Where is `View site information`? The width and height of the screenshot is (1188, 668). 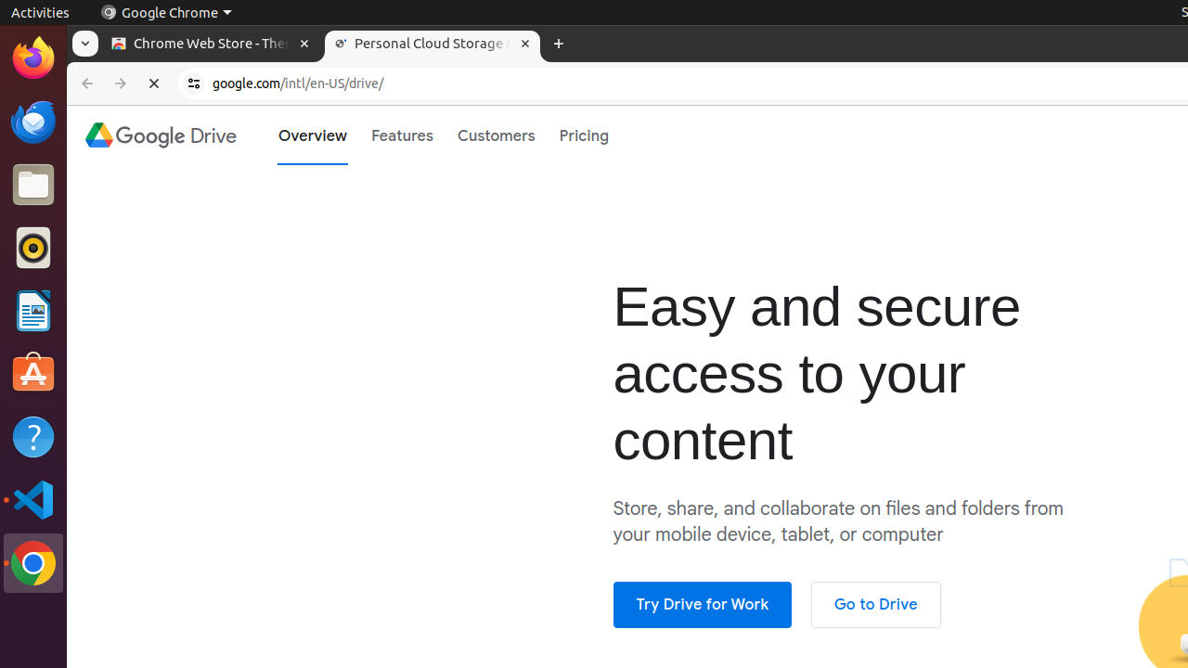
View site information is located at coordinates (194, 83).